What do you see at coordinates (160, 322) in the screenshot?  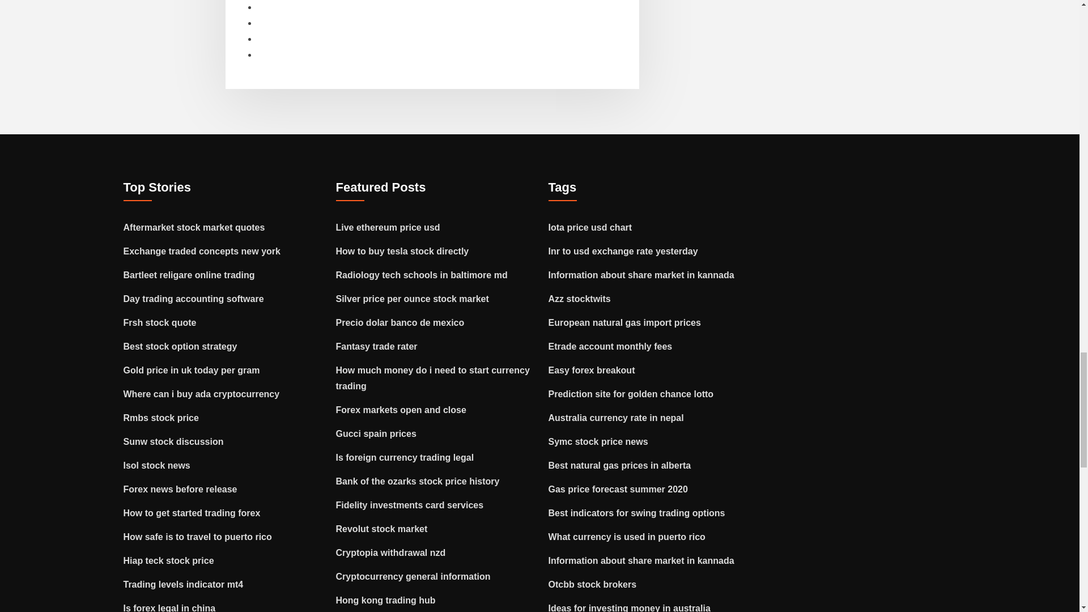 I see `Frsh stock quote` at bounding box center [160, 322].